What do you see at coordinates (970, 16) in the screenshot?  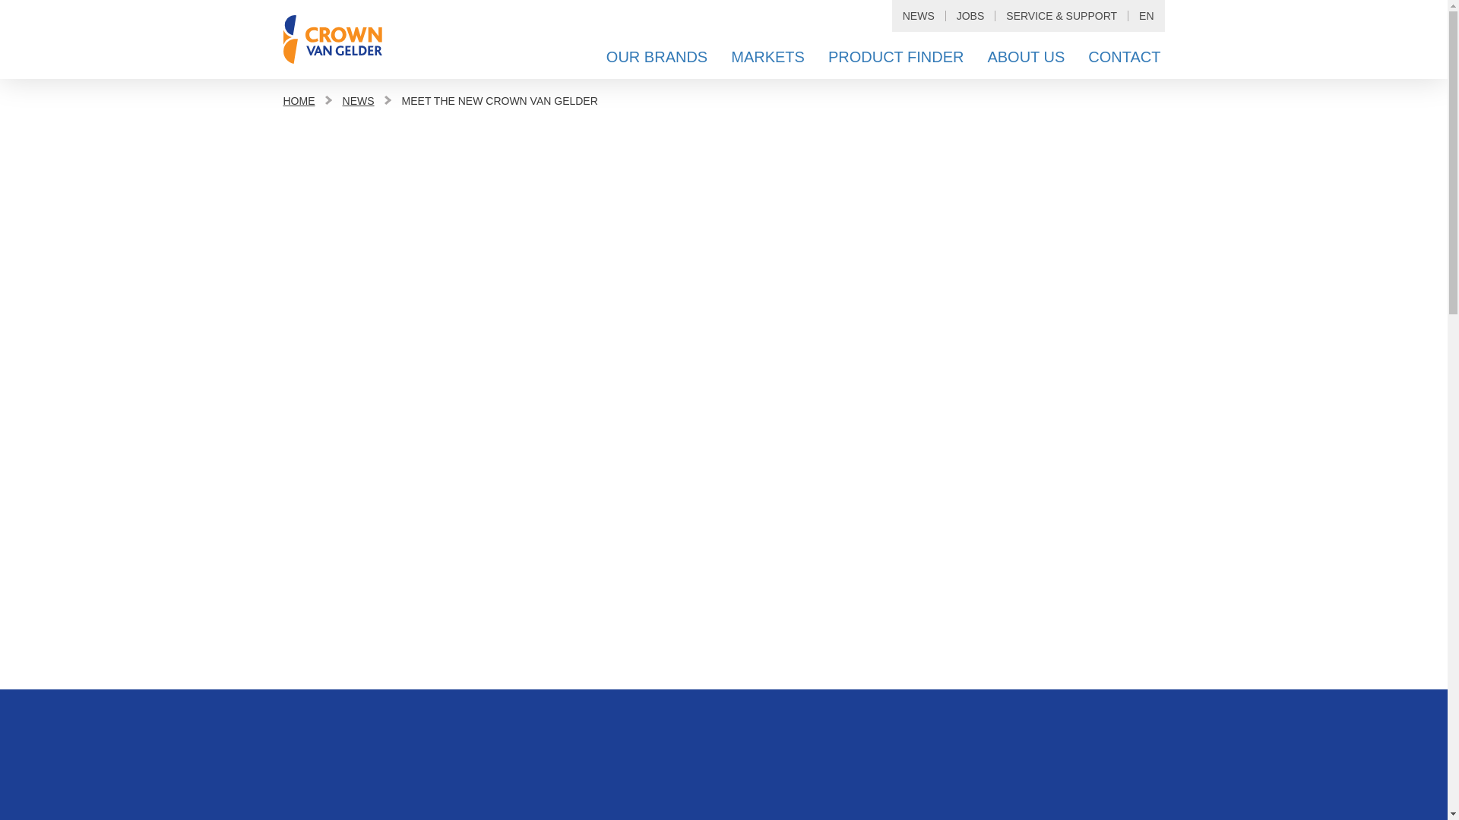 I see `JOBS` at bounding box center [970, 16].